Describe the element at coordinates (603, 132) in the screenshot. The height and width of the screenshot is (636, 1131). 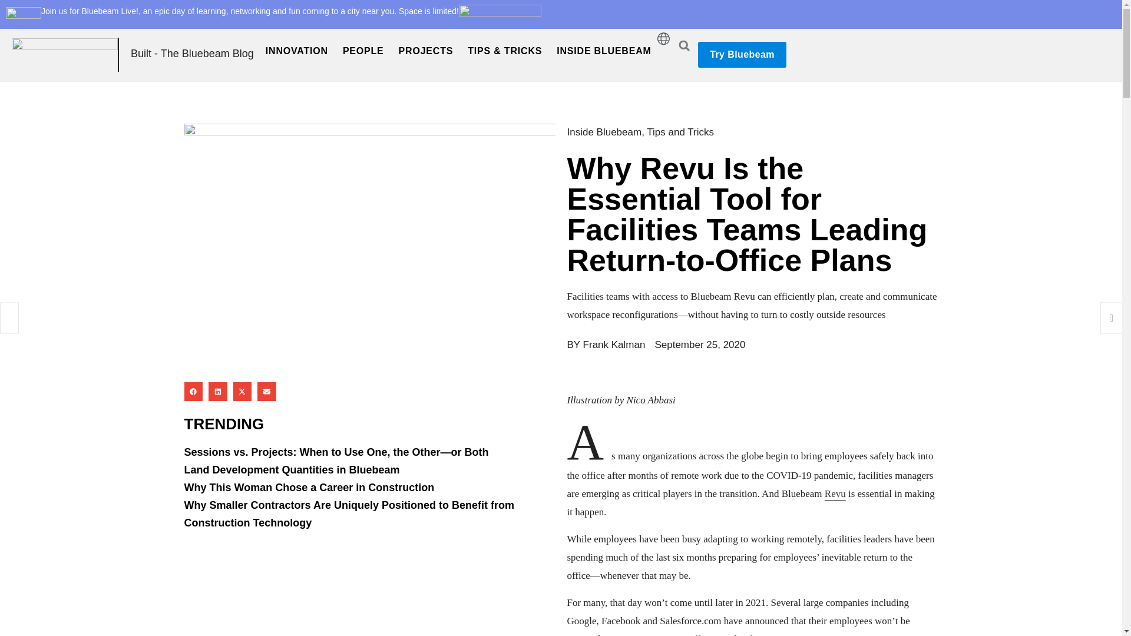
I see `Inside Bluebeam` at that location.